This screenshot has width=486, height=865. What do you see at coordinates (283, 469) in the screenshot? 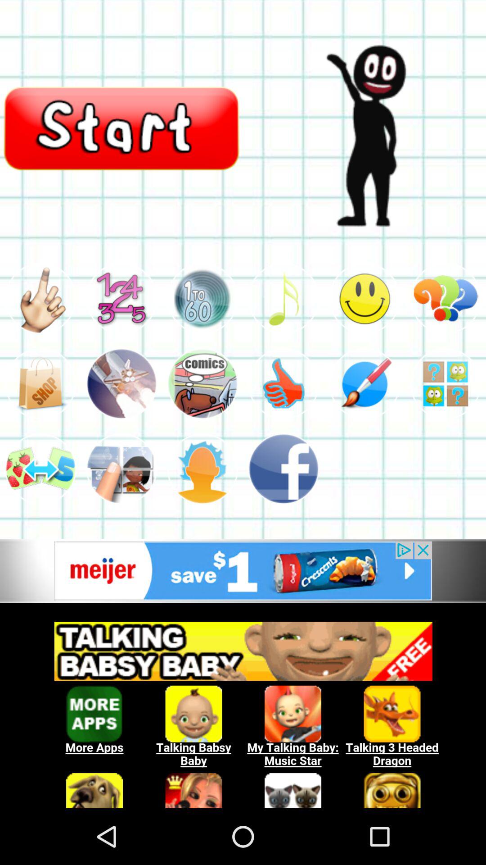
I see `open facebook` at bounding box center [283, 469].